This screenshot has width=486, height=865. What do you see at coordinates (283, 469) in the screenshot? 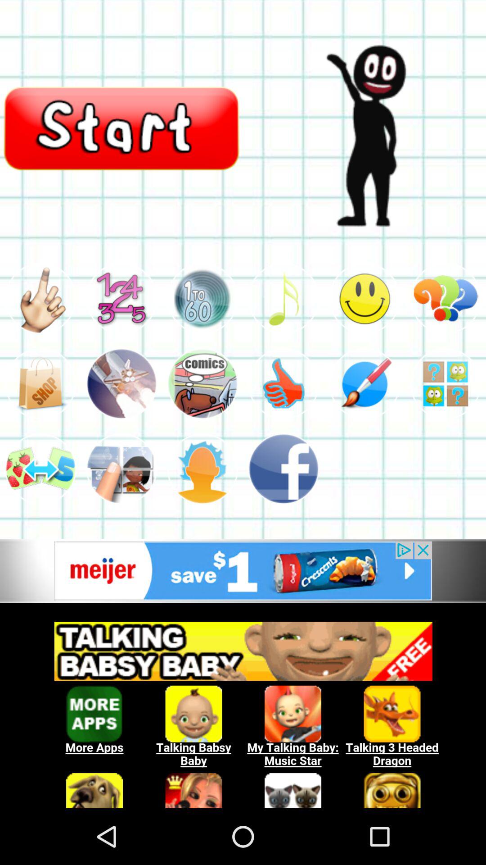
I see `open facebook` at bounding box center [283, 469].